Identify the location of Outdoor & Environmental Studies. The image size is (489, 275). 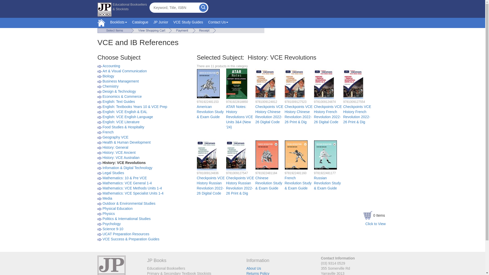
(129, 203).